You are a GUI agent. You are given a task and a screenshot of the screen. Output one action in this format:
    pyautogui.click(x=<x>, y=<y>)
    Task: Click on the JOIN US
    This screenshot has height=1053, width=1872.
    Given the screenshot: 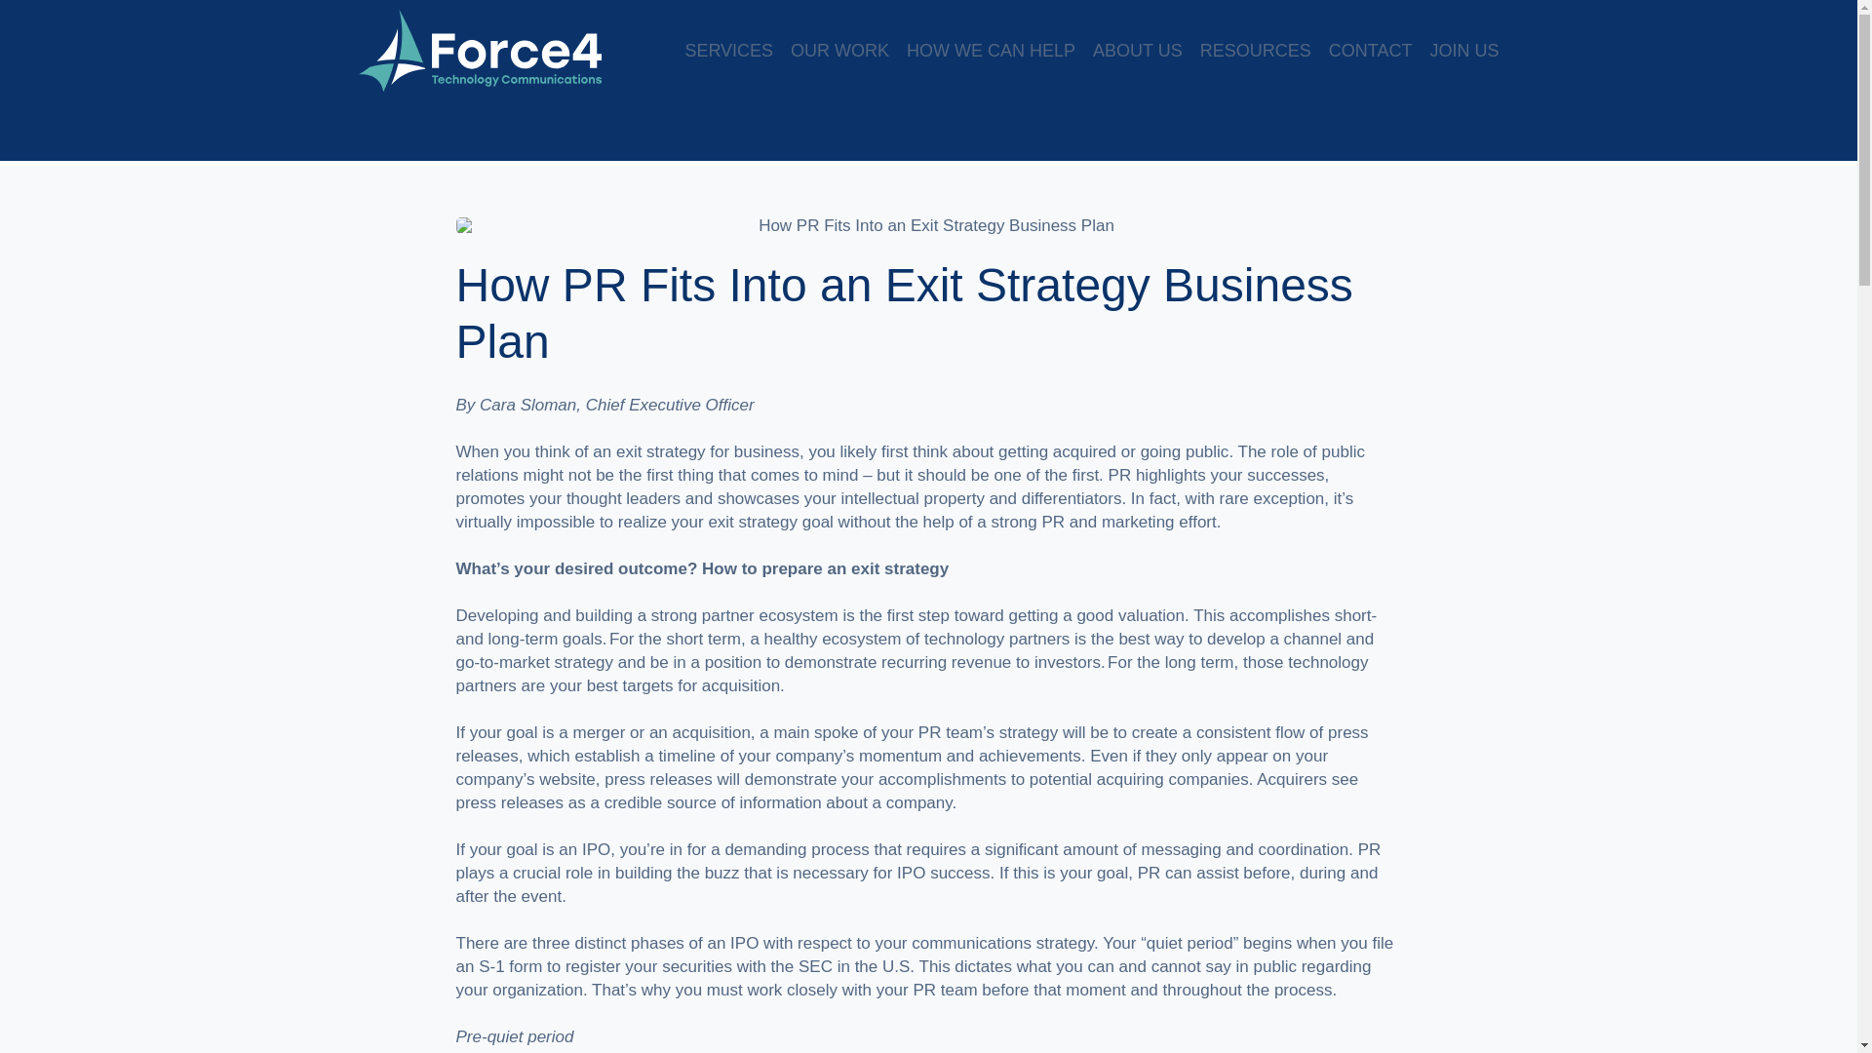 What is the action you would take?
    pyautogui.click(x=1464, y=51)
    